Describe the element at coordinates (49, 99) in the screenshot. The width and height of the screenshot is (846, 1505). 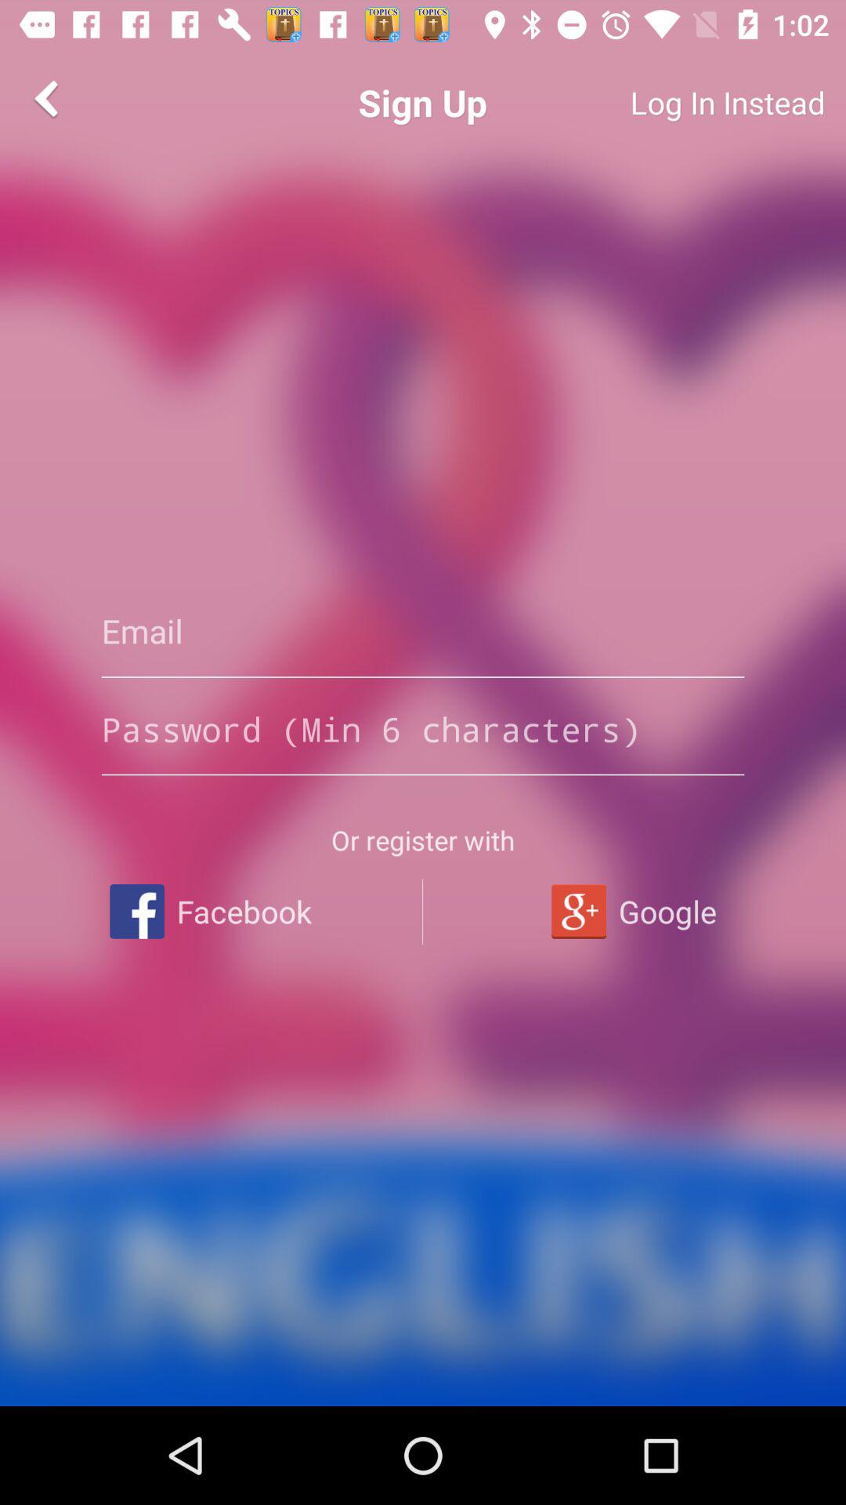
I see `go back` at that location.